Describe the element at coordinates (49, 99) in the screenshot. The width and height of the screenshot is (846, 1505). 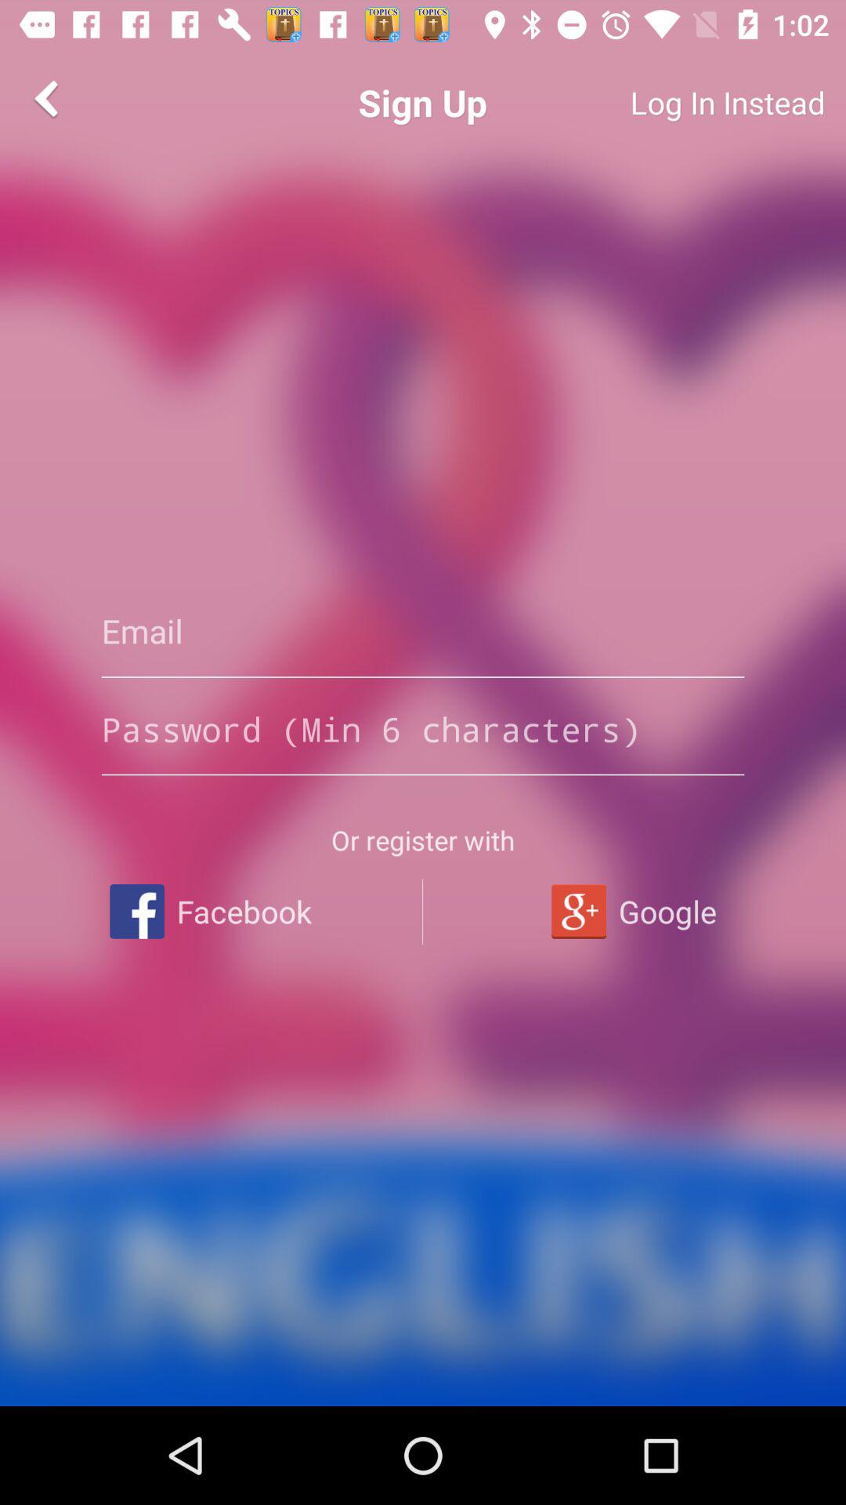
I see `go back` at that location.